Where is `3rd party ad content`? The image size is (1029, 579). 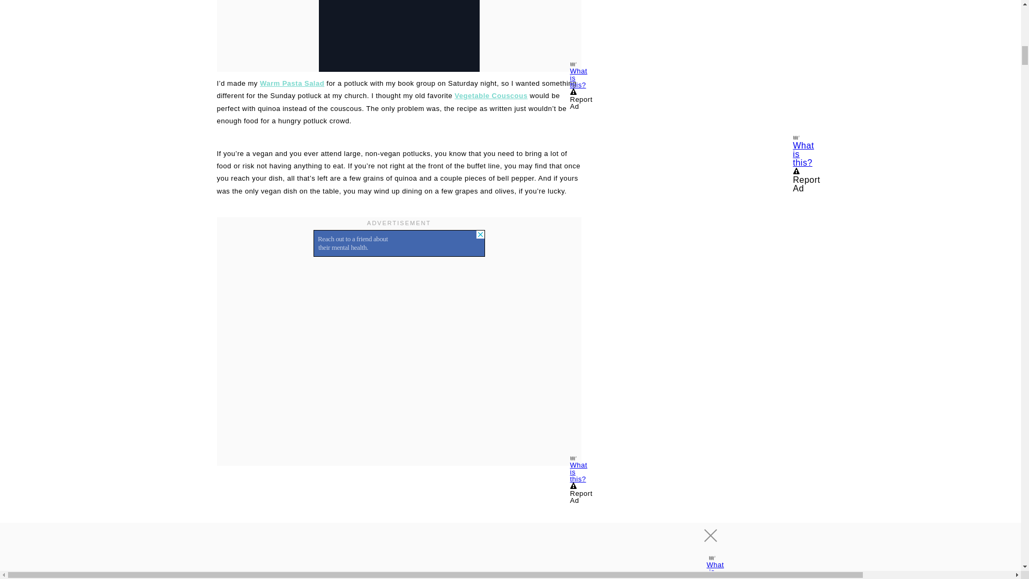
3rd party ad content is located at coordinates (724, 66).